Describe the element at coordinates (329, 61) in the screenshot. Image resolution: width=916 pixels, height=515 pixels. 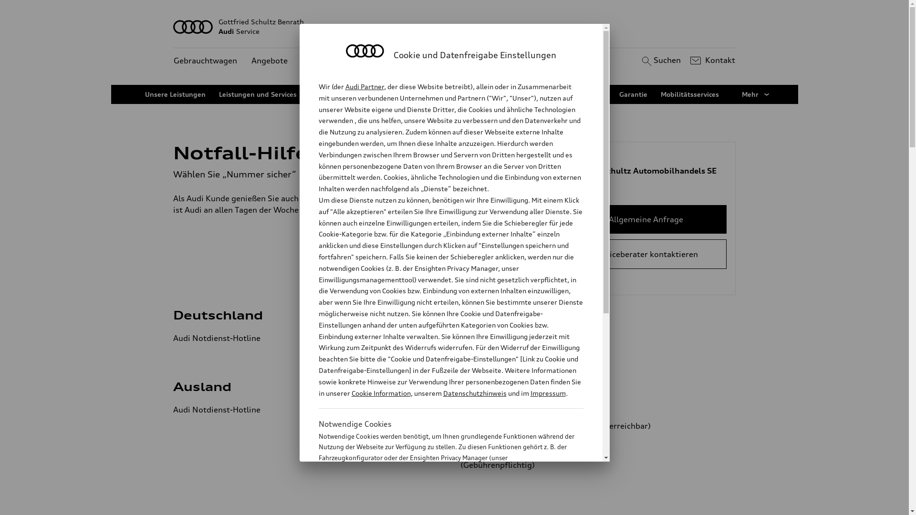
I see `Kundenservice` at that location.